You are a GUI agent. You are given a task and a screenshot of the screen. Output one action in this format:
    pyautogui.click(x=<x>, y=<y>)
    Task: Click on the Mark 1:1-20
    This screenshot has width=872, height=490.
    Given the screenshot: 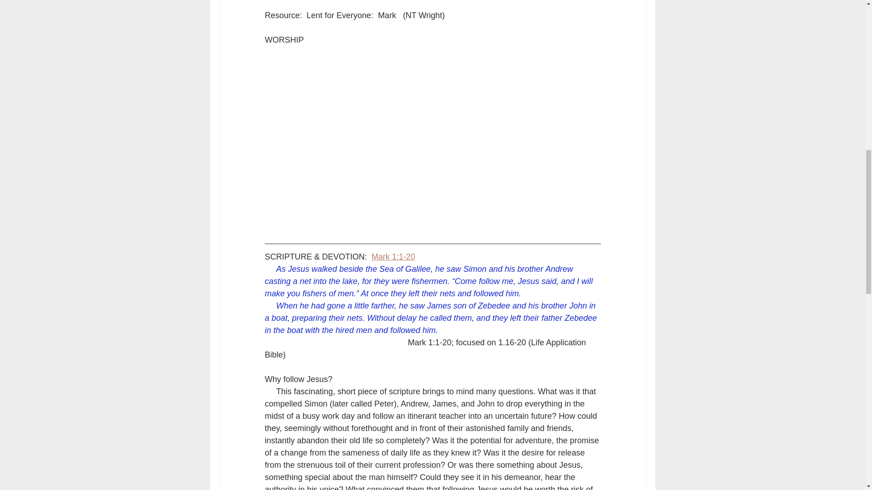 What is the action you would take?
    pyautogui.click(x=393, y=257)
    